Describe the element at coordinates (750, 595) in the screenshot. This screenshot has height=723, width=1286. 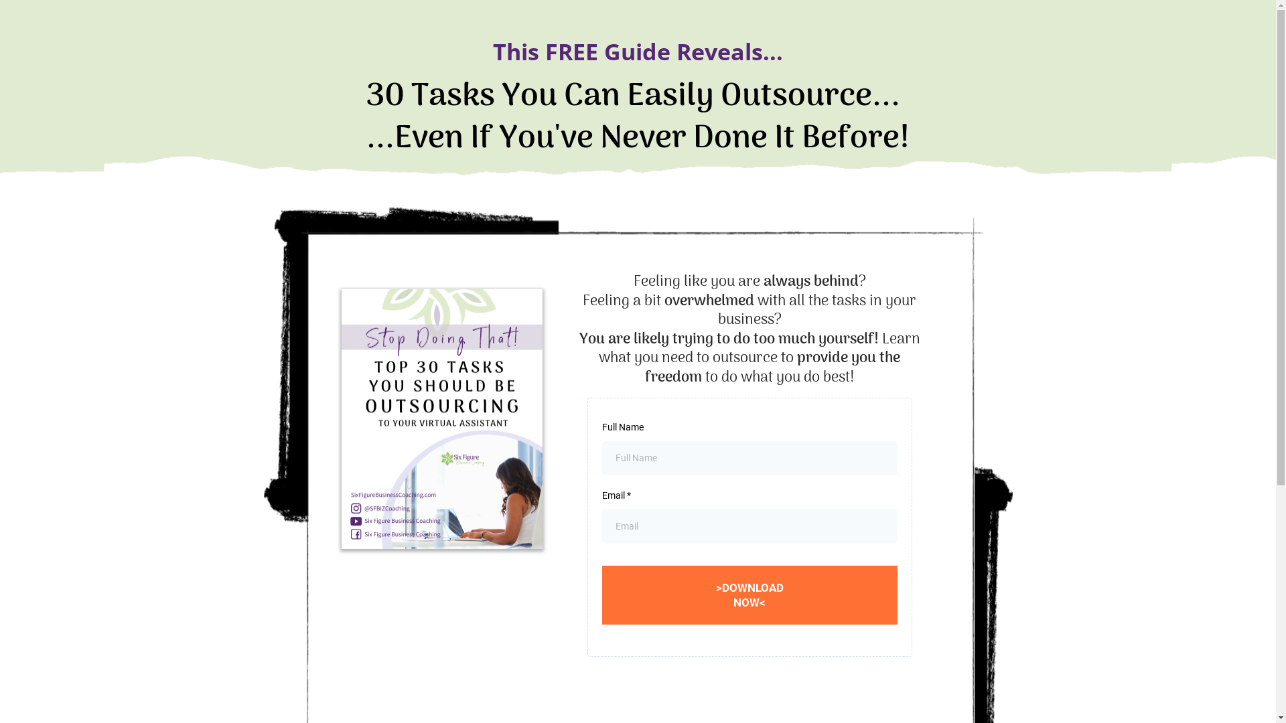
I see `>DOWNLOAD NOW<` at that location.